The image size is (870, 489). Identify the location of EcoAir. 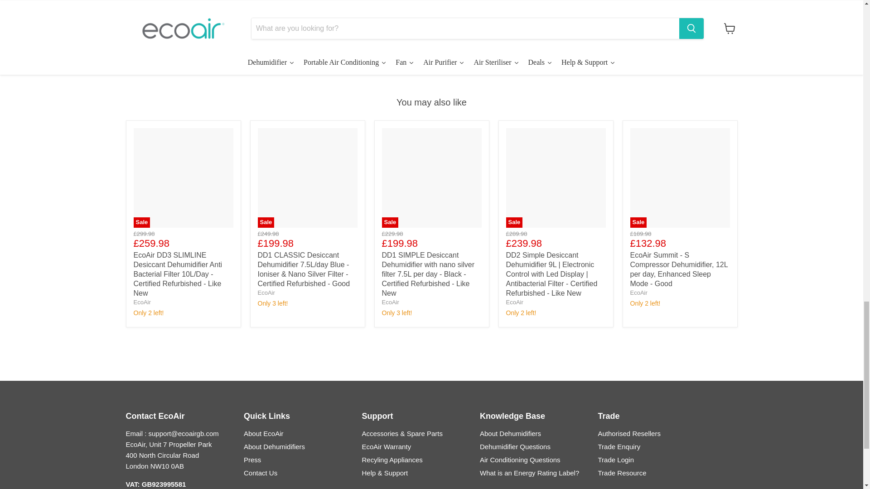
(266, 292).